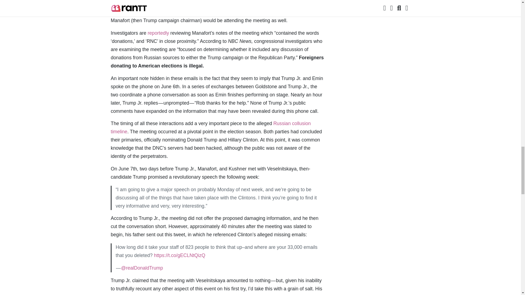 The image size is (525, 295). What do you see at coordinates (257, 294) in the screenshot?
I see `reported` at bounding box center [257, 294].